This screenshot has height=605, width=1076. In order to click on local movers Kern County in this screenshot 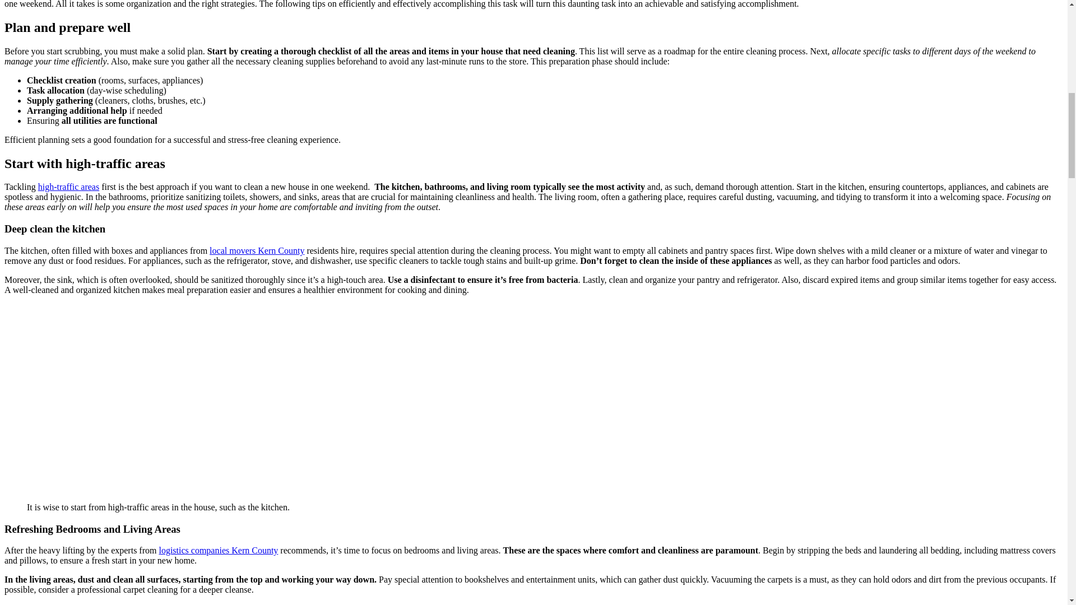, I will do `click(257, 250)`.